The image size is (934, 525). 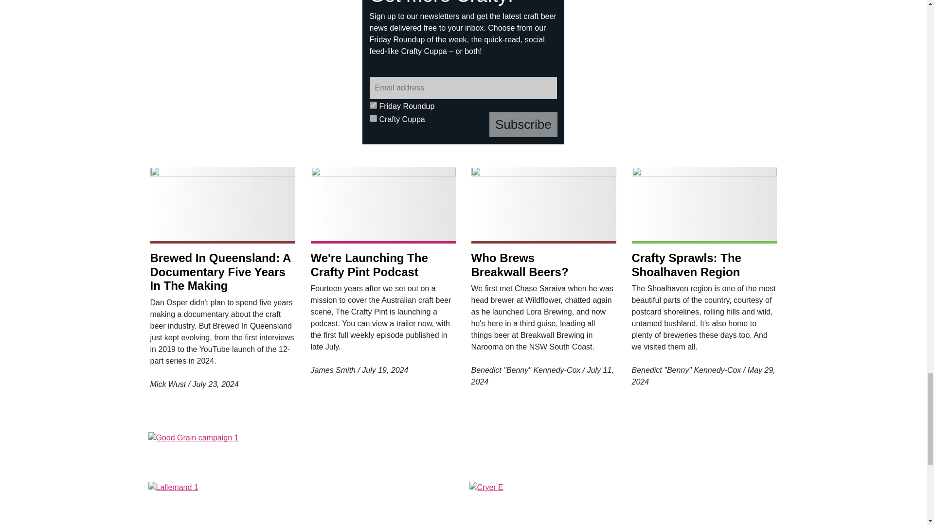 I want to click on Gypsy Hub, so click(x=677, y=72).